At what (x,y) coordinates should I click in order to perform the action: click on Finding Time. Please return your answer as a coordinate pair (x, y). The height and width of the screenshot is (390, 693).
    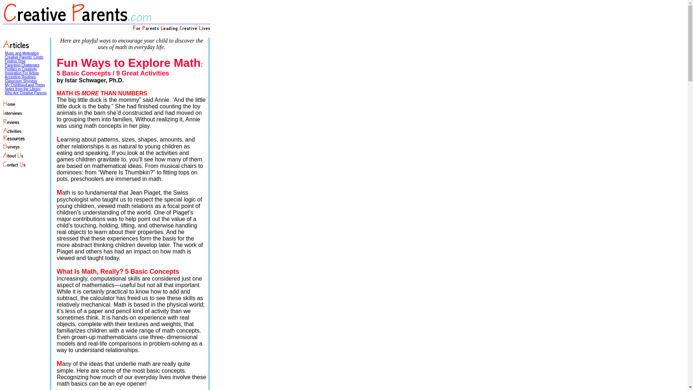
    Looking at the image, I should click on (15, 61).